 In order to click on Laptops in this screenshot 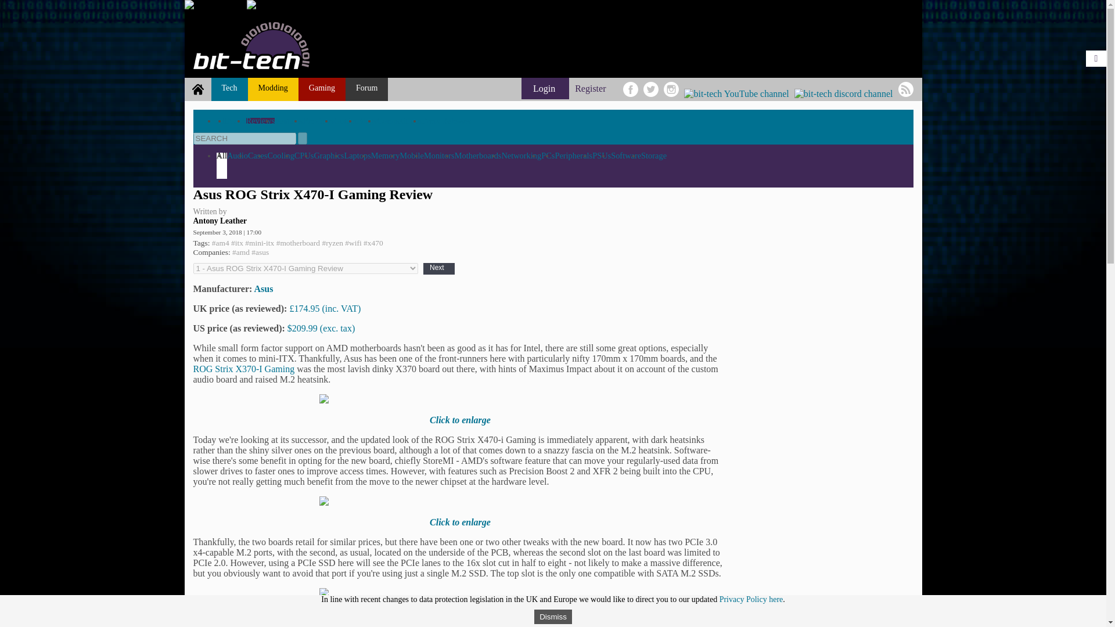, I will do `click(357, 156)`.